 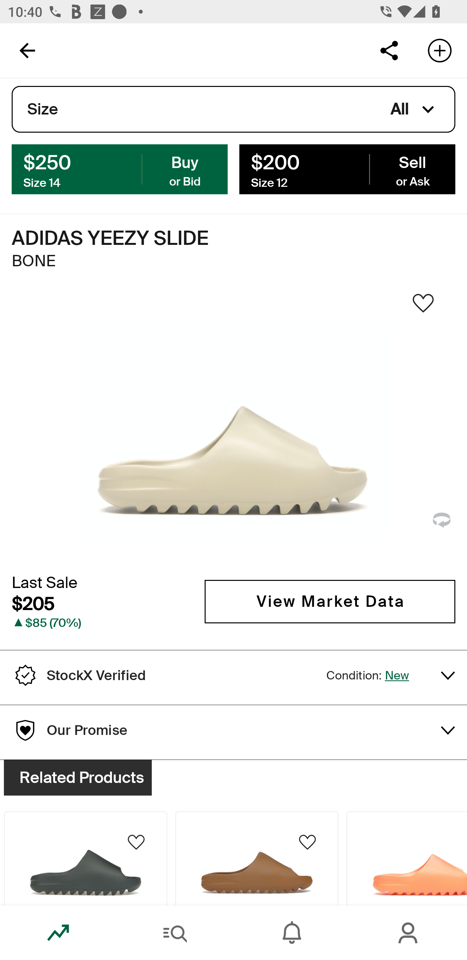 I want to click on View Market Data, so click(x=330, y=601).